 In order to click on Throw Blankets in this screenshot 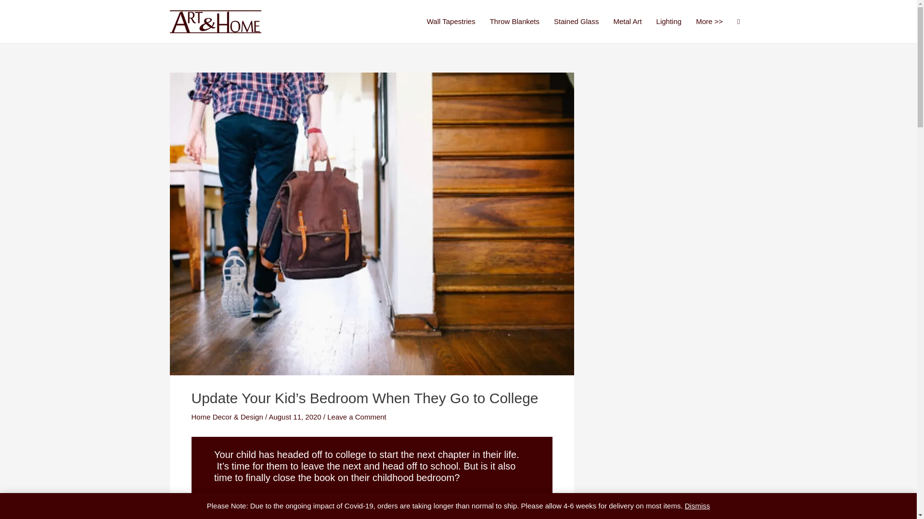, I will do `click(514, 22)`.